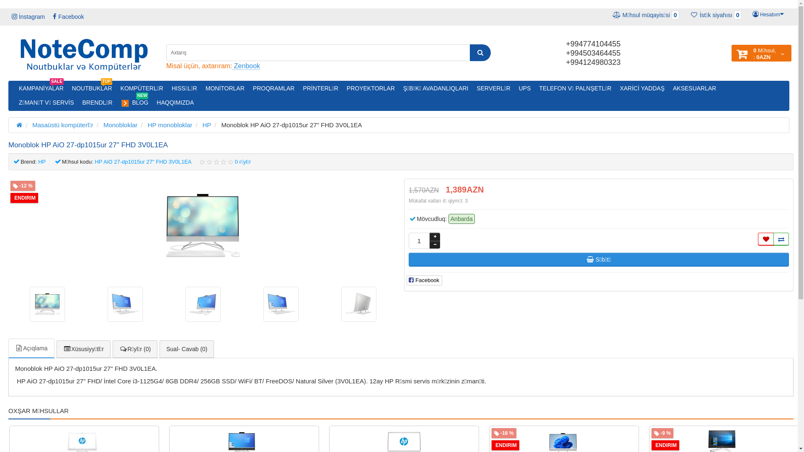 The image size is (804, 452). Describe the element at coordinates (42, 162) in the screenshot. I see `HP` at that location.